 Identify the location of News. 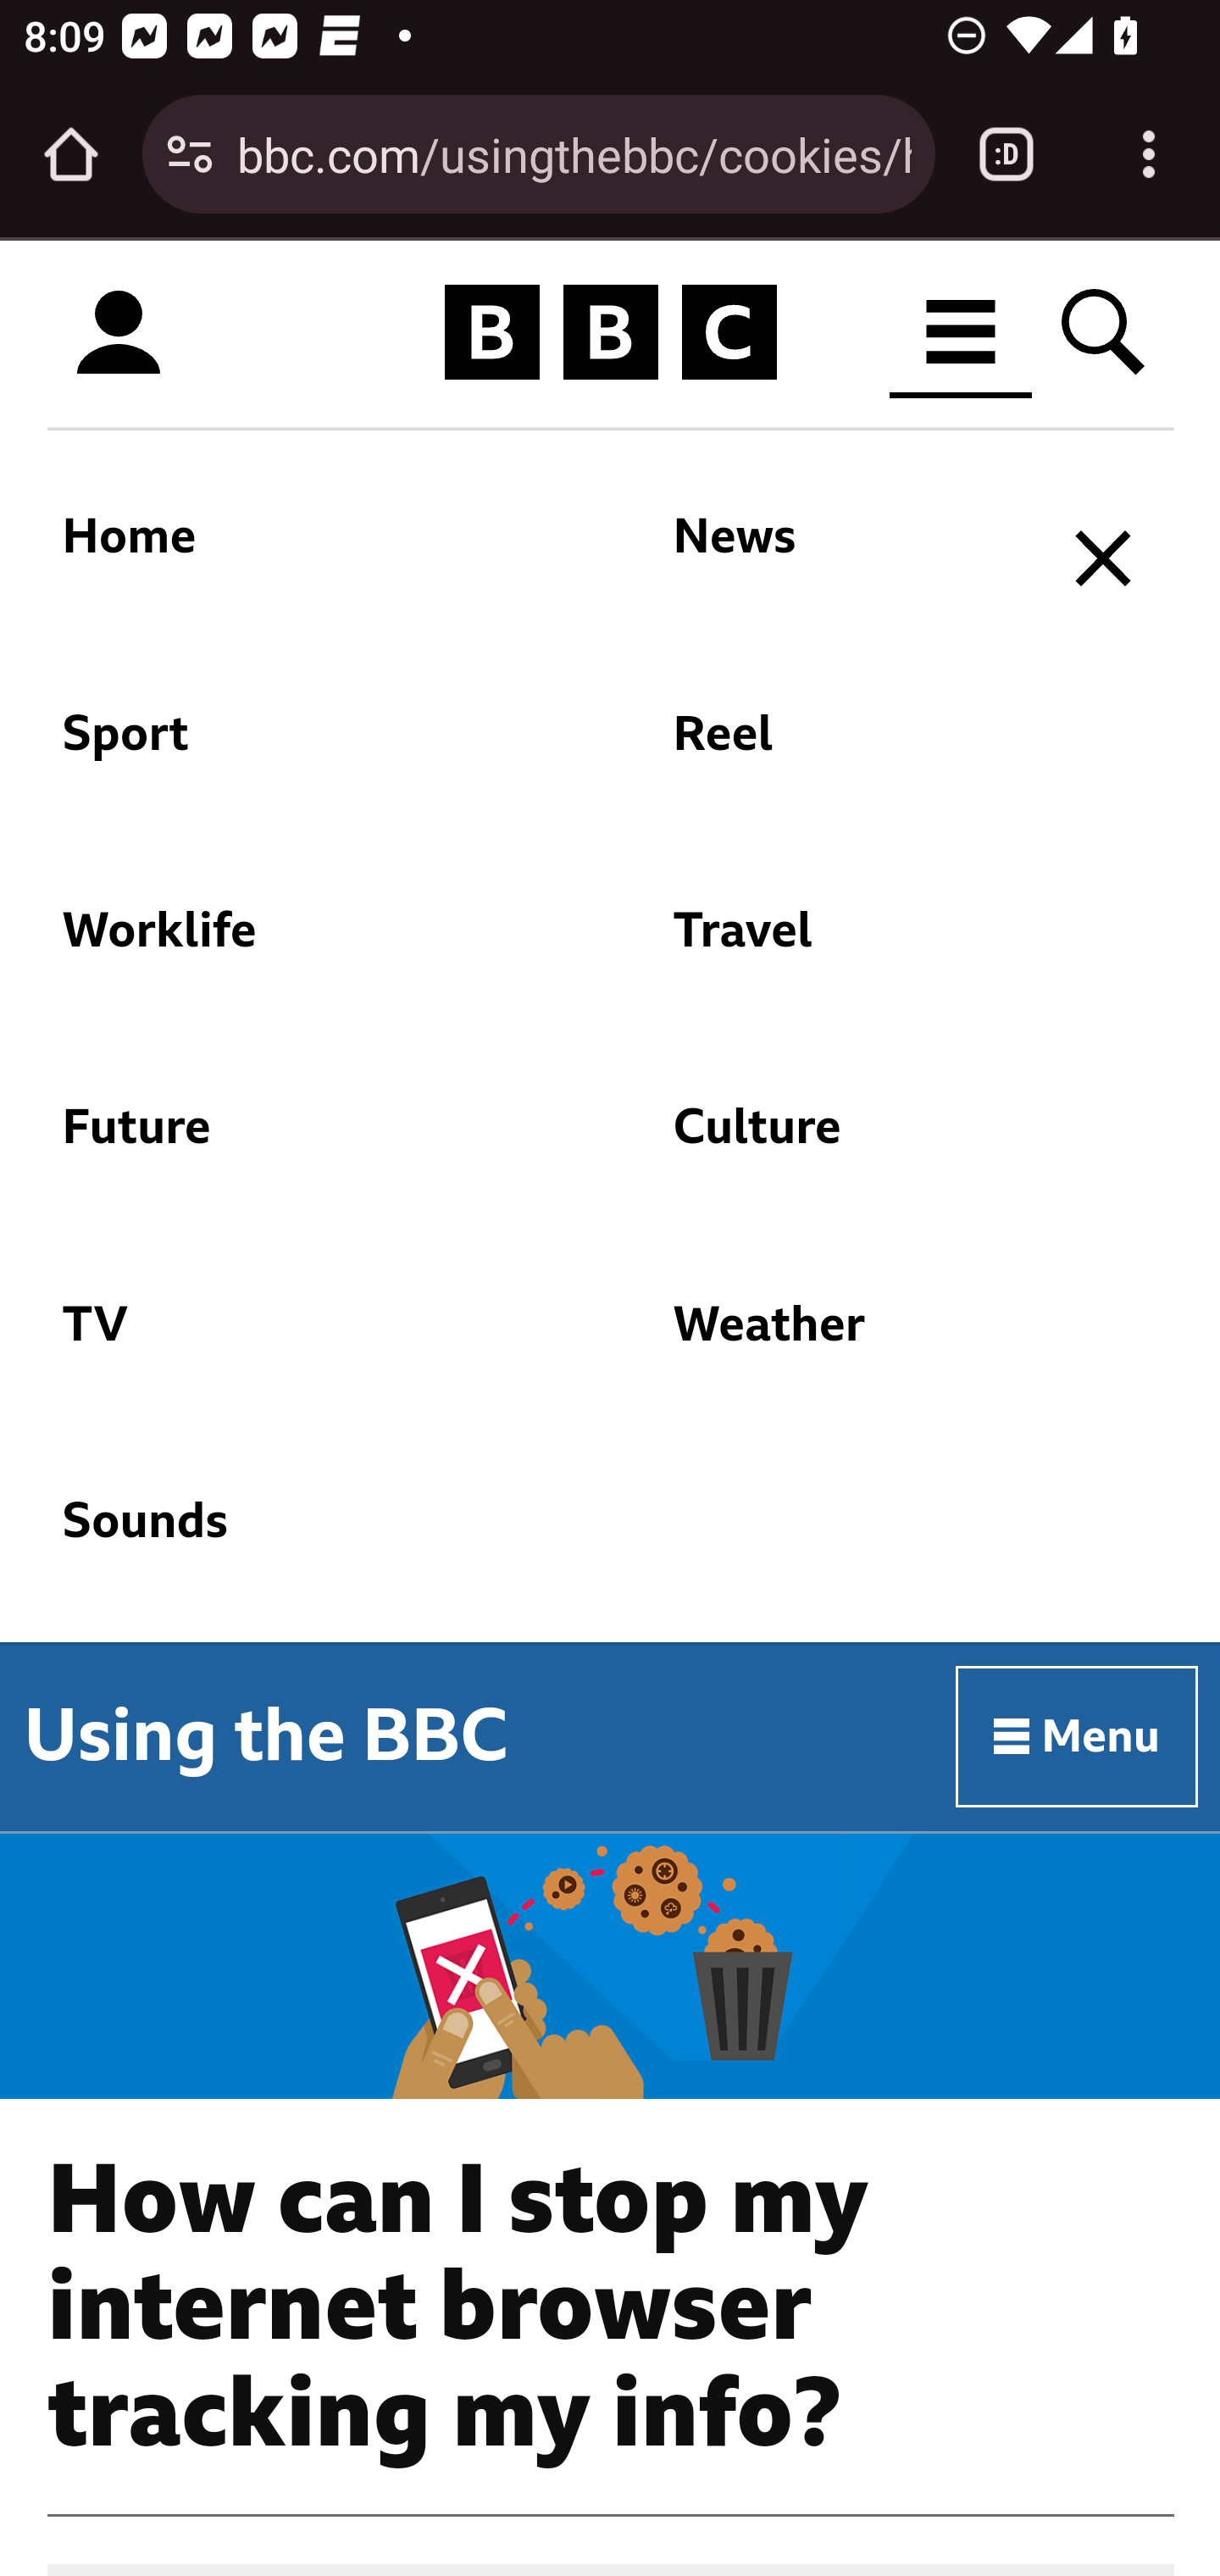
(846, 554).